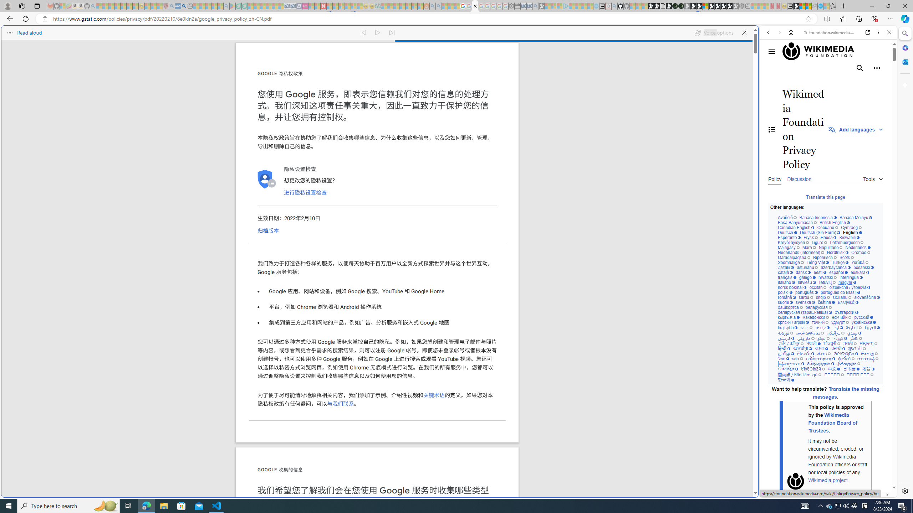 Image resolution: width=913 pixels, height=513 pixels. I want to click on Wikimedia Foundation Board of Trustees, so click(832, 423).